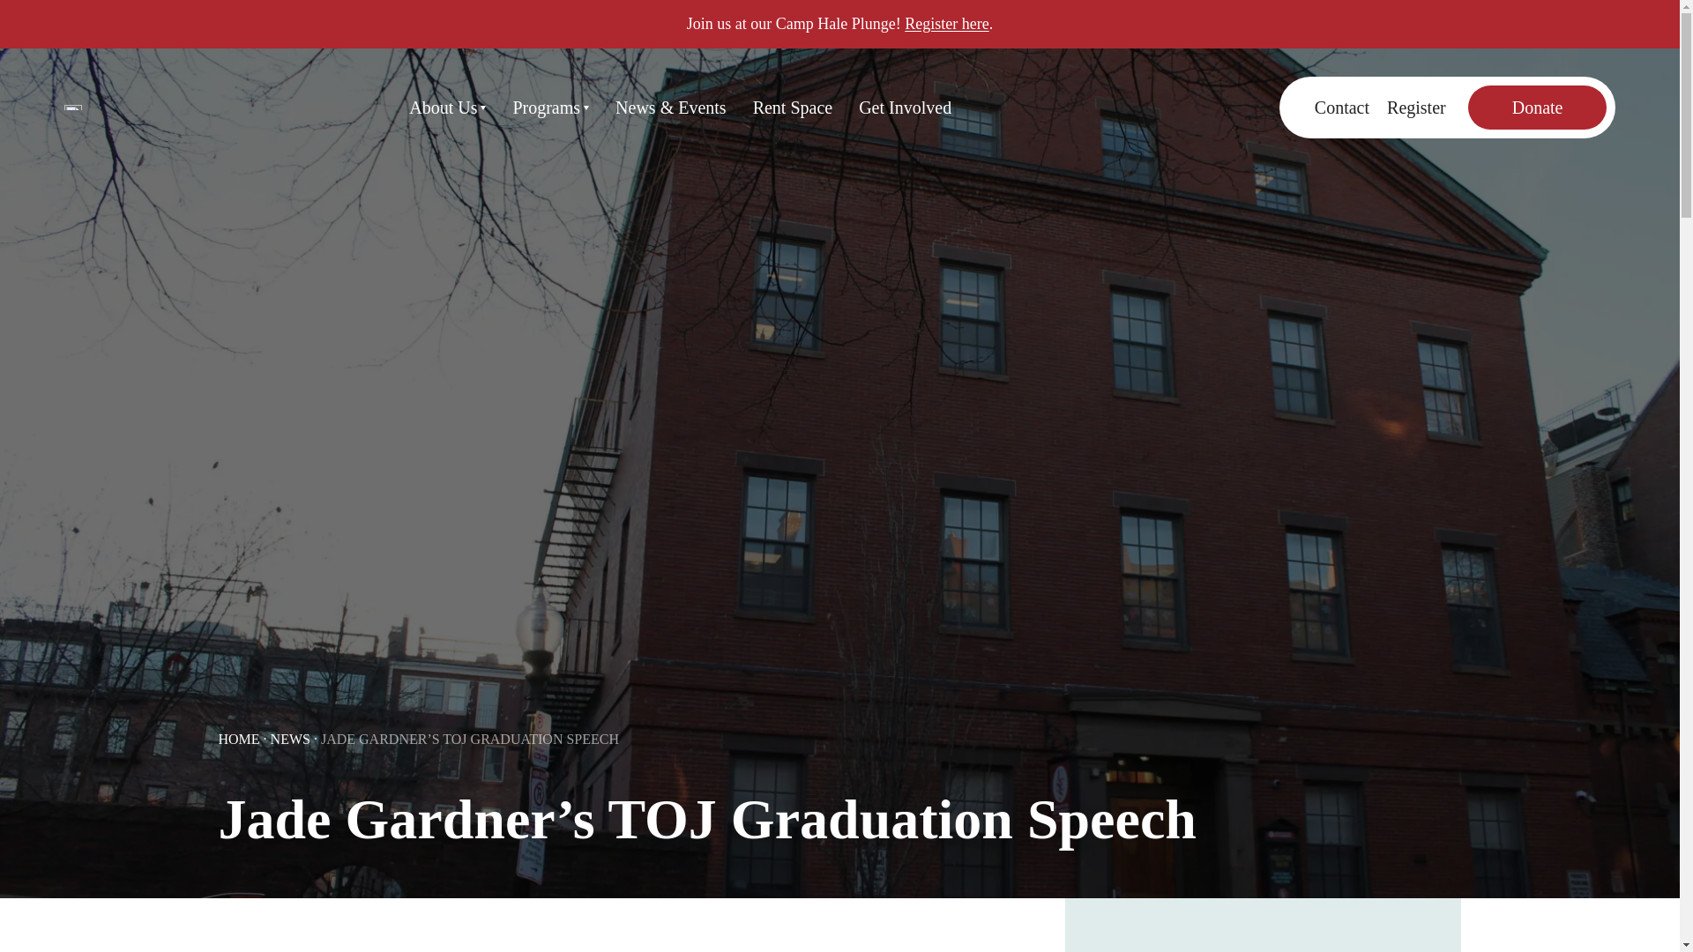 The image size is (1693, 952). Describe the element at coordinates (1342, 108) in the screenshot. I see `Contact` at that location.